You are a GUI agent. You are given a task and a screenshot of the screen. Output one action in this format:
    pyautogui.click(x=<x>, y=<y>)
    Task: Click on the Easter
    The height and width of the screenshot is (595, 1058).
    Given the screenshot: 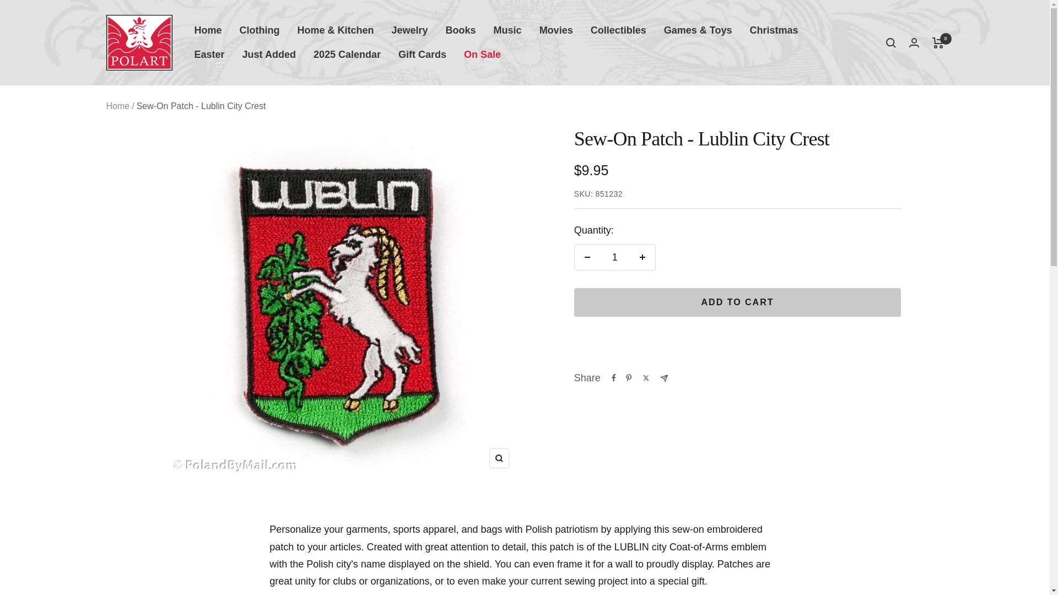 What is the action you would take?
    pyautogui.click(x=209, y=55)
    